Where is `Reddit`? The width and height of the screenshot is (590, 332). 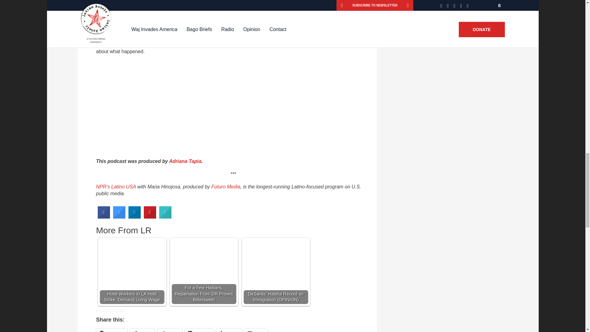 Reddit is located at coordinates (170, 330).